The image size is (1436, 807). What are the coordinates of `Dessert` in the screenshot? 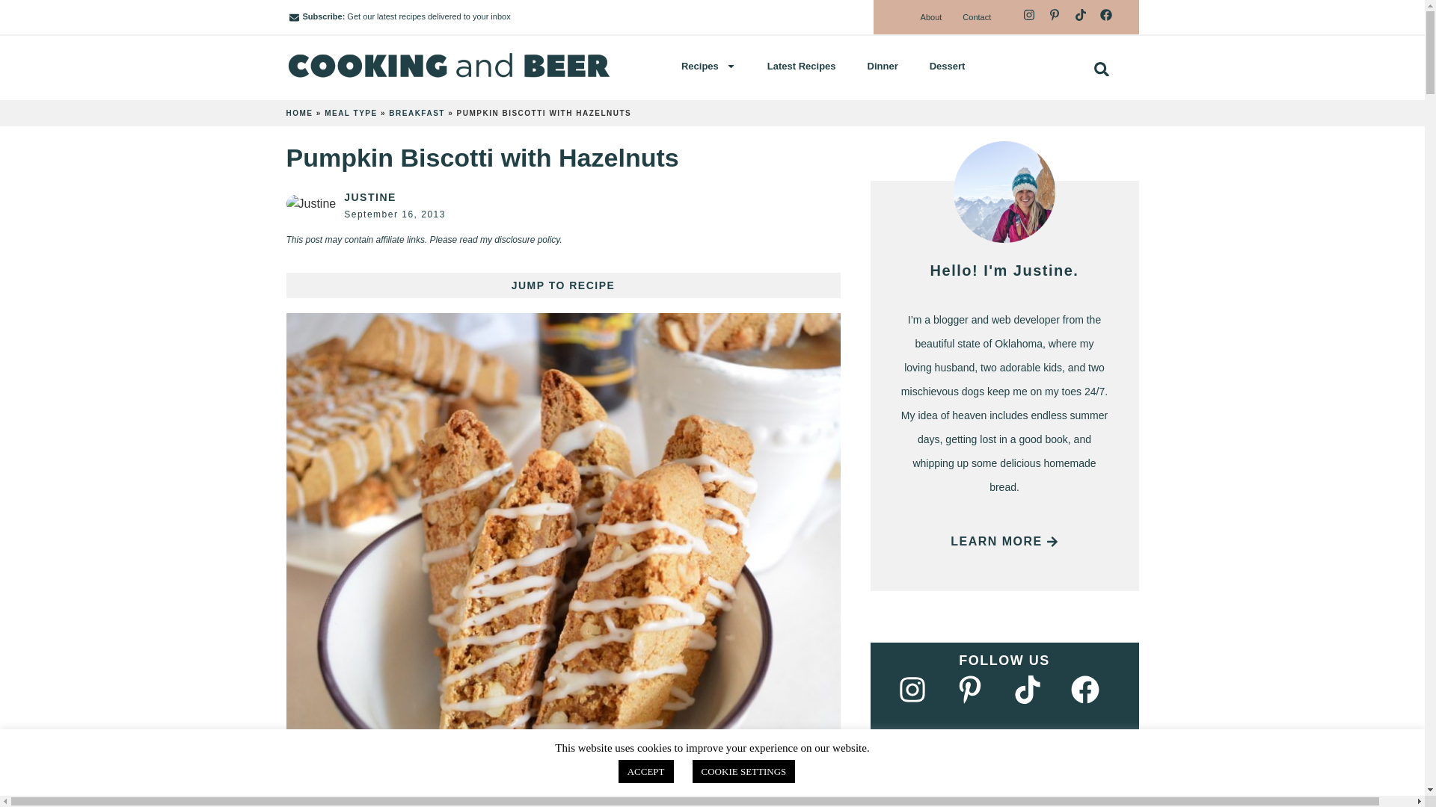 It's located at (947, 66).